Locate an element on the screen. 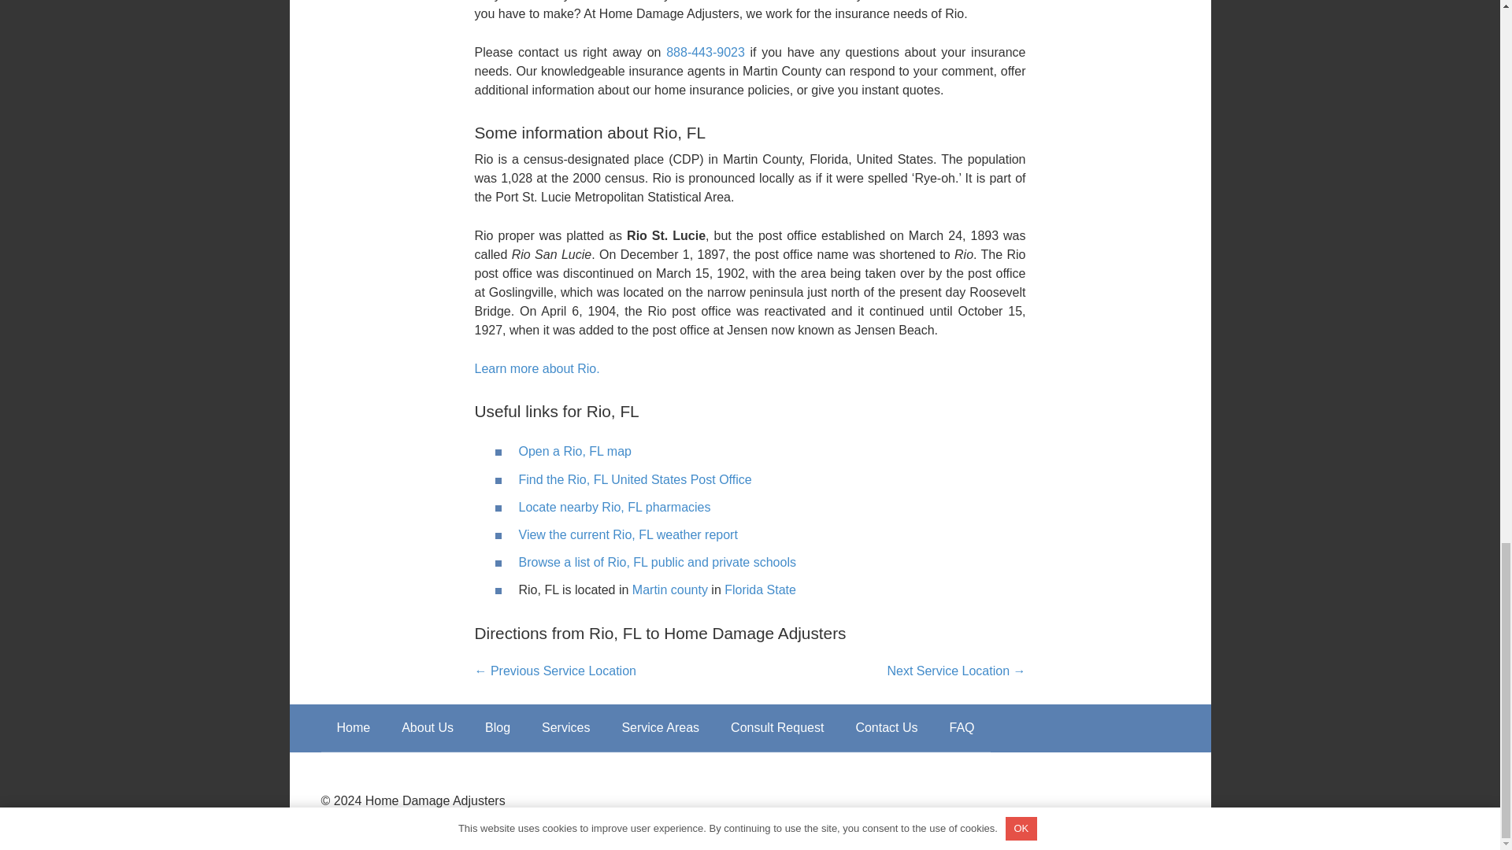 Image resolution: width=1512 pixels, height=850 pixels. Find the Rio, FL United States Post Office is located at coordinates (635, 479).